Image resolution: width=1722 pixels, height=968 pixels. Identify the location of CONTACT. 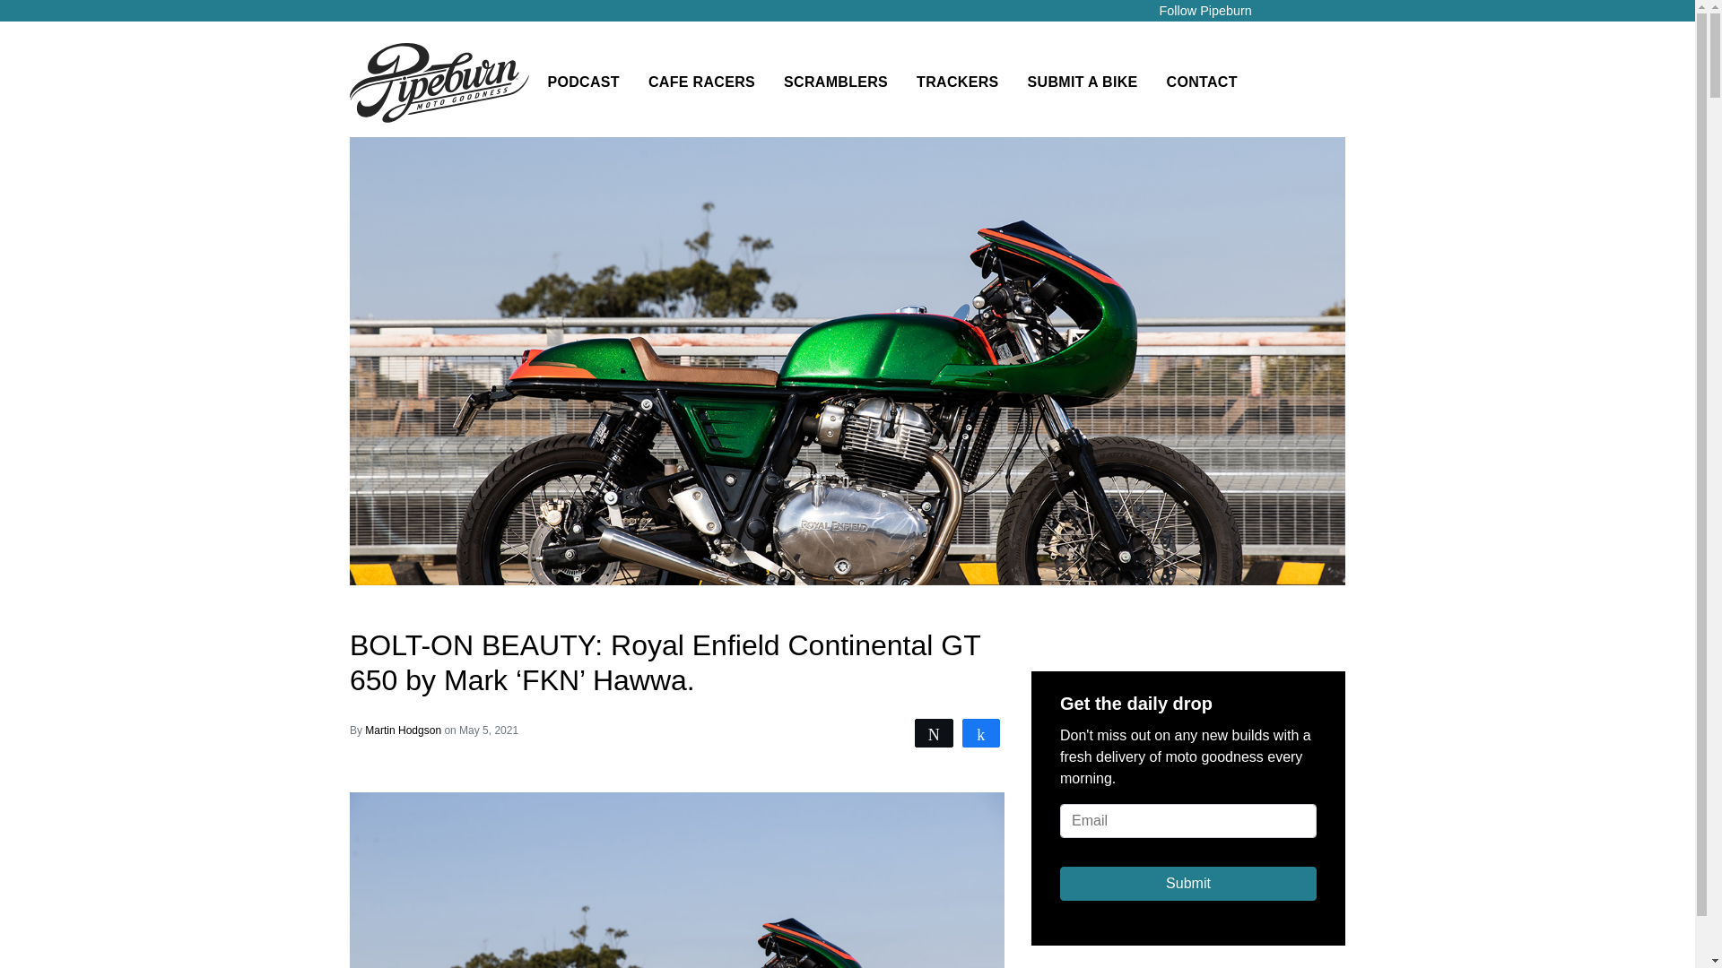
(1202, 82).